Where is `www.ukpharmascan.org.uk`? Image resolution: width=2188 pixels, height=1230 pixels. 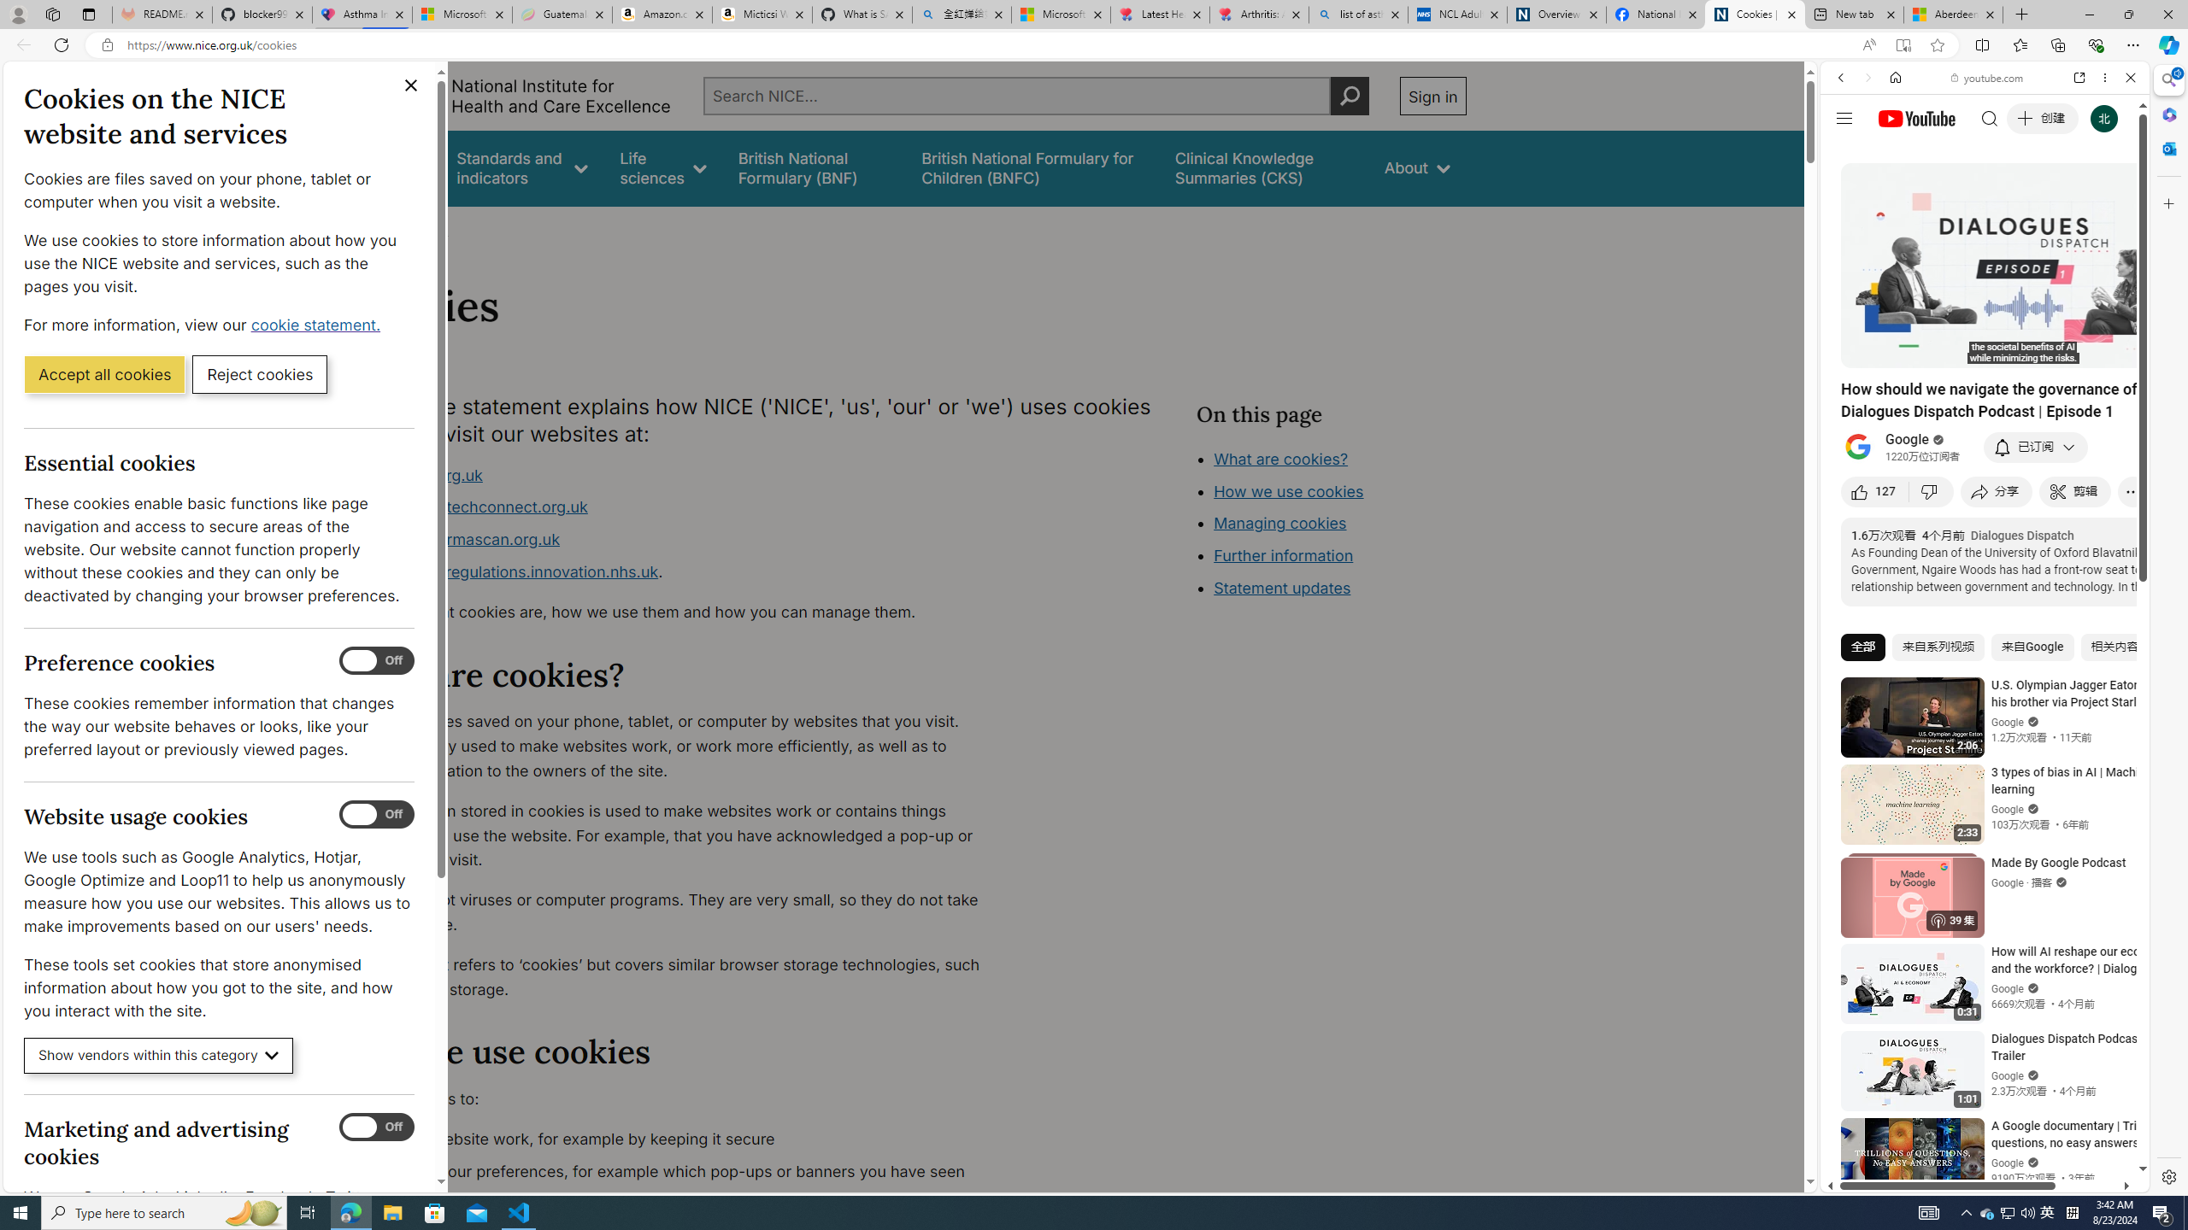
www.ukpharmascan.org.uk is located at coordinates (459, 540).